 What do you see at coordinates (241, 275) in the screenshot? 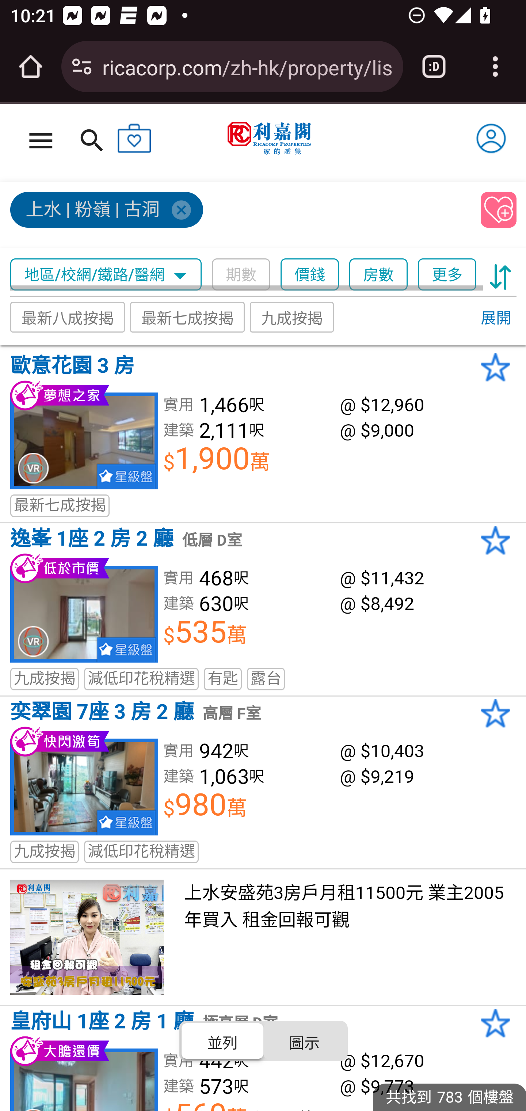
I see `期數` at bounding box center [241, 275].